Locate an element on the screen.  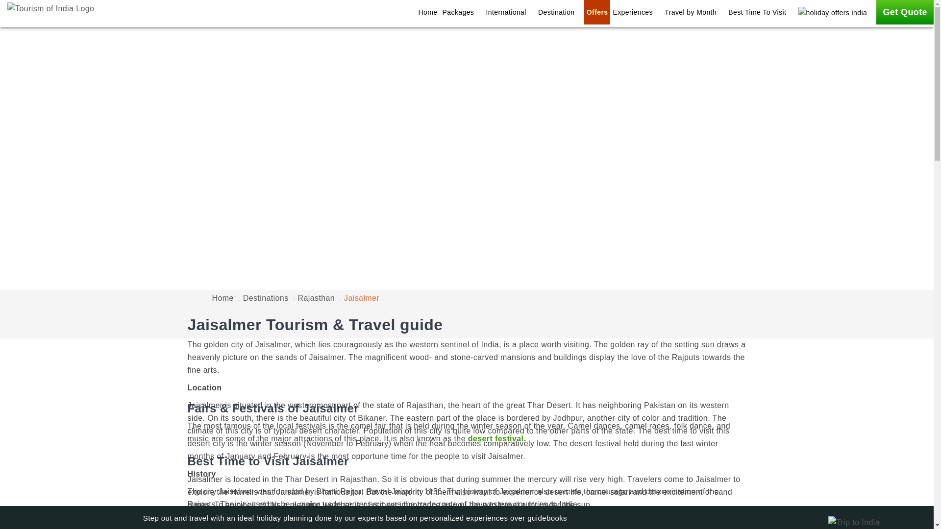
International is located at coordinates (510, 12).